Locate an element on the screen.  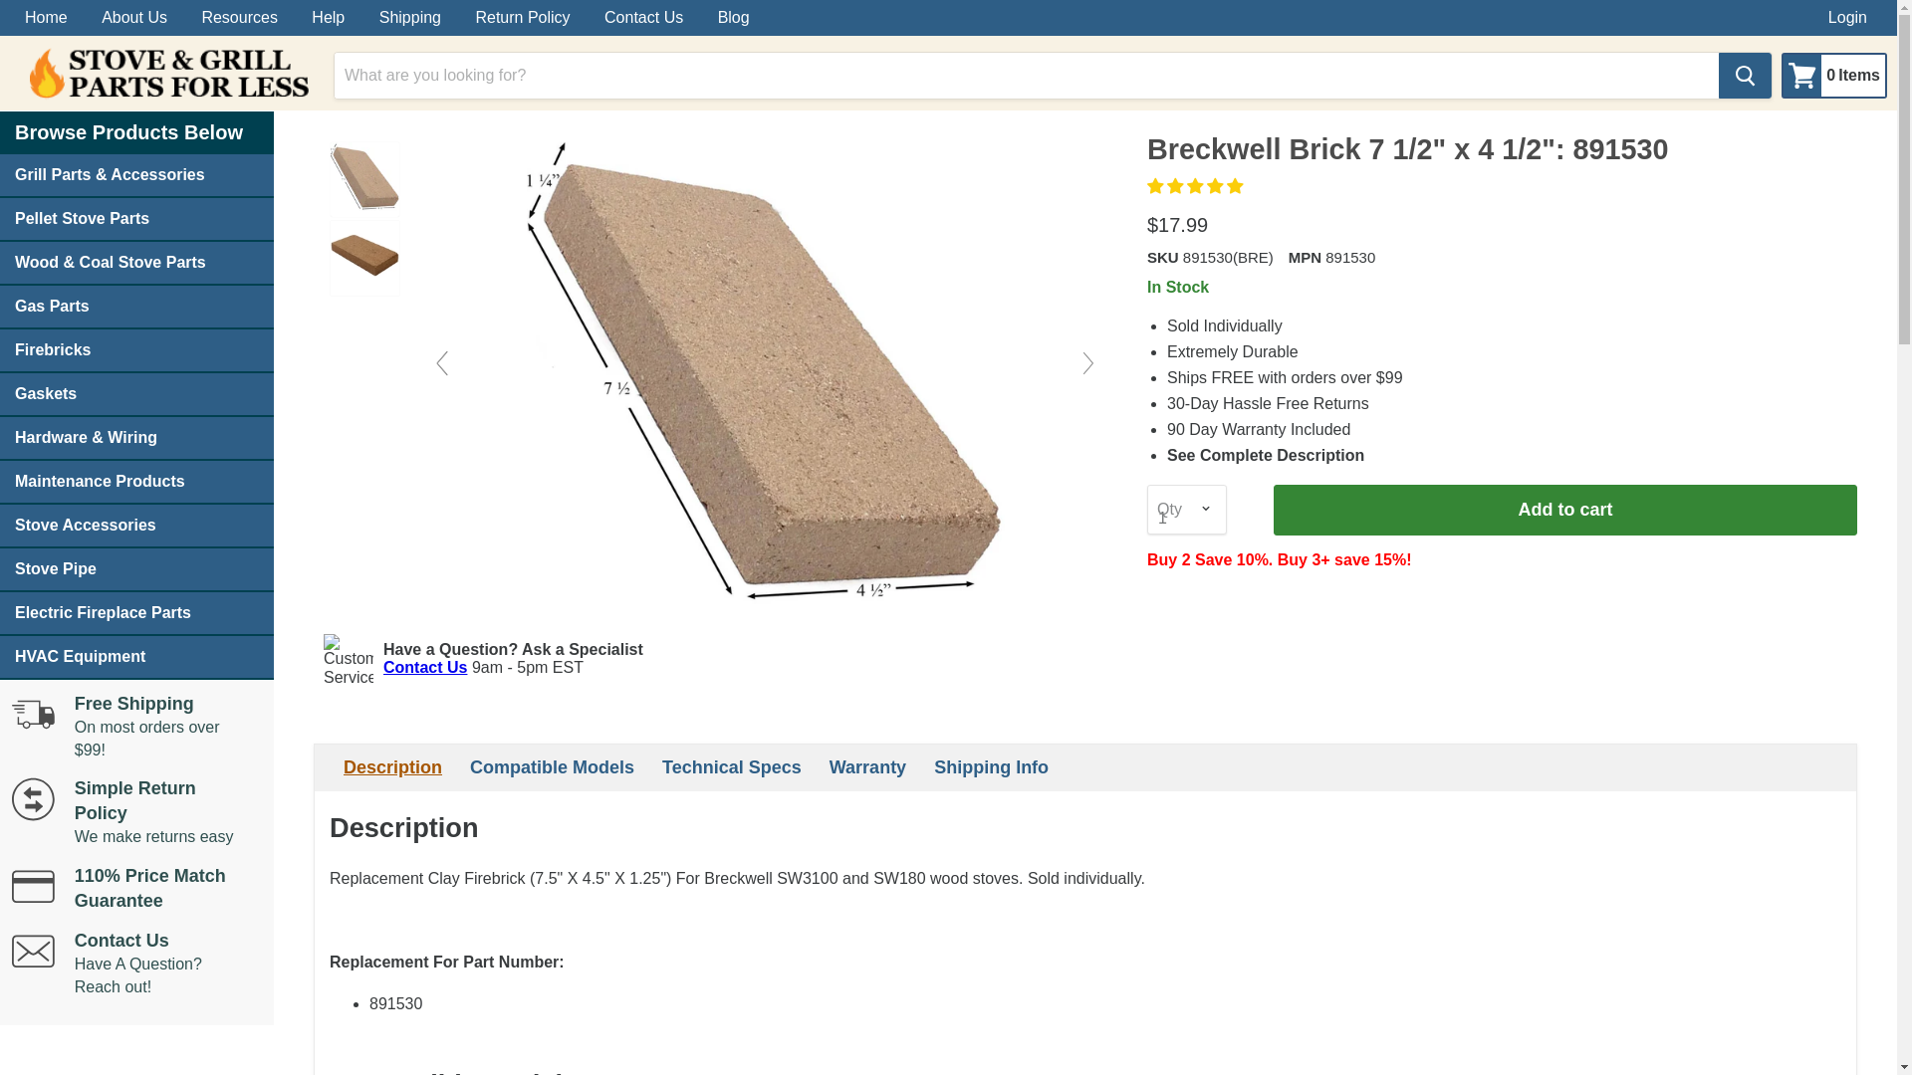
Contact Us is located at coordinates (643, 18).